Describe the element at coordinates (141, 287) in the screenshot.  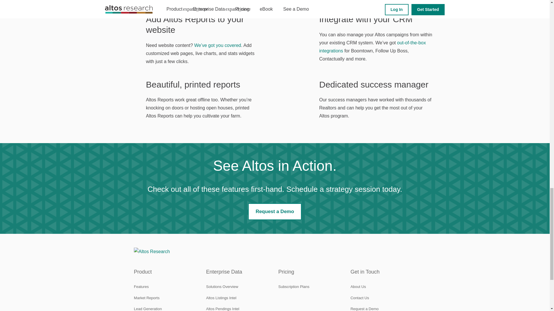
I see `Features` at that location.